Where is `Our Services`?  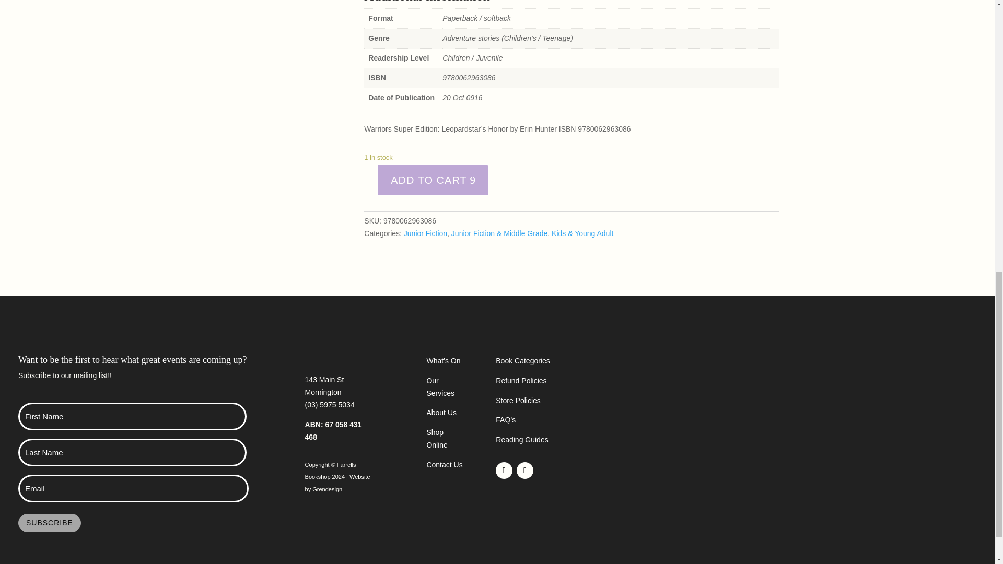
Our Services is located at coordinates (440, 387).